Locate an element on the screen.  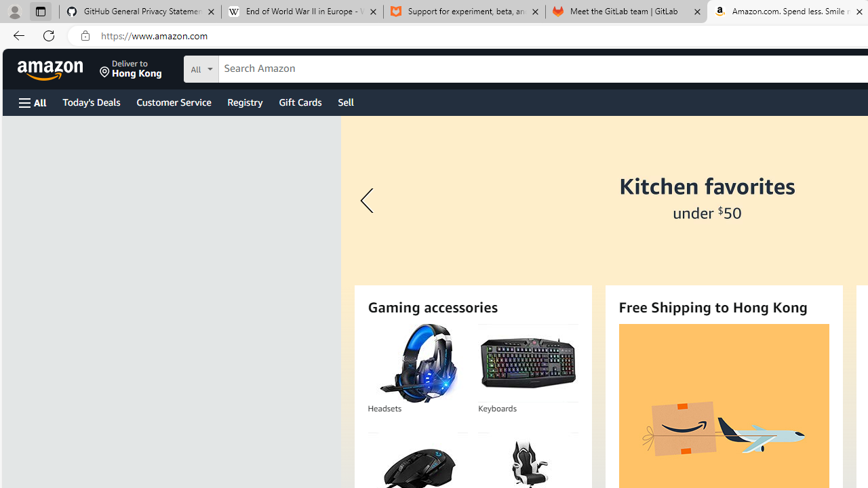
Search in is located at coordinates (252, 67).